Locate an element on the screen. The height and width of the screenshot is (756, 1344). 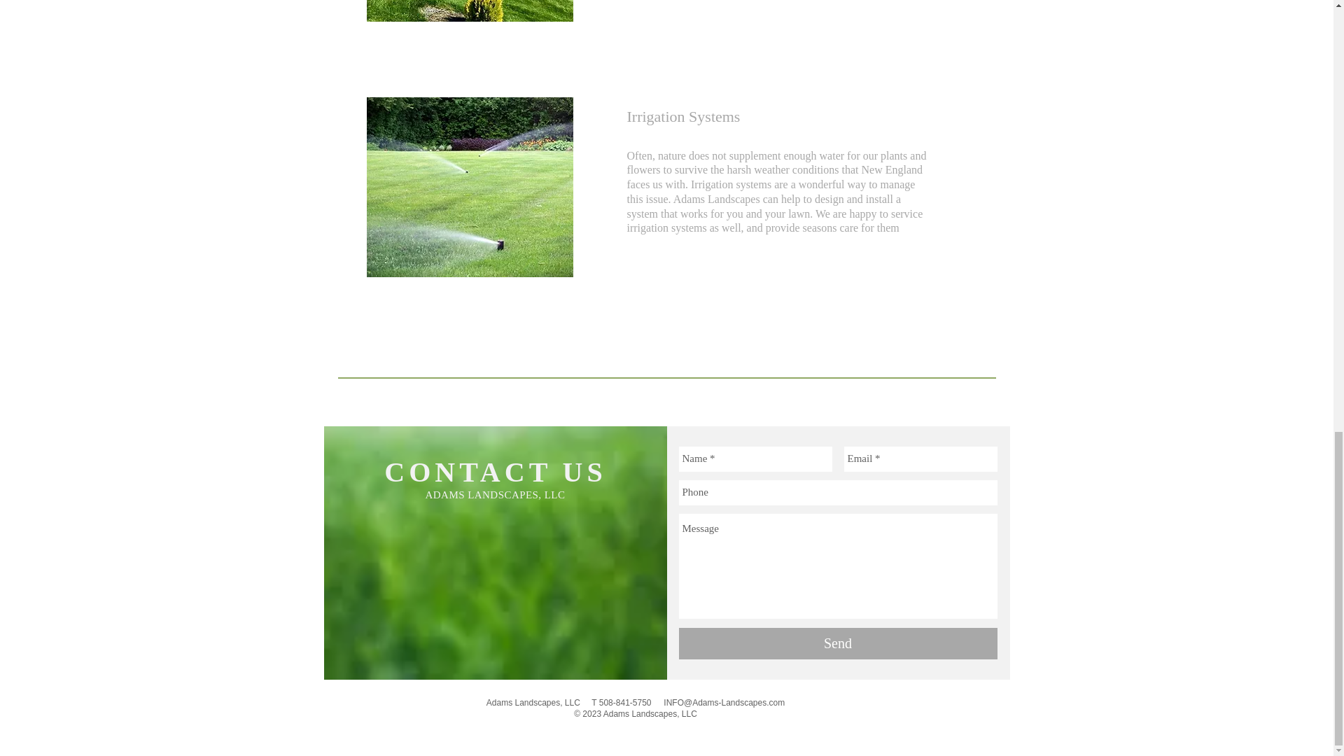
Send is located at coordinates (837, 643).